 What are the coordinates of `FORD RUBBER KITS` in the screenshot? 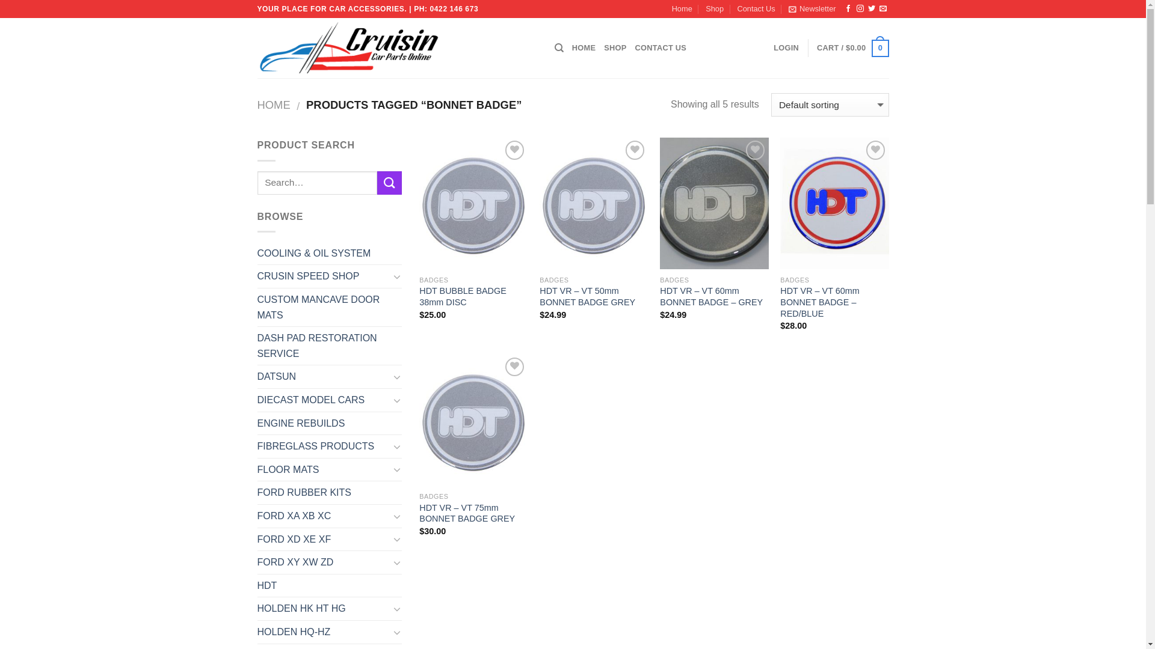 It's located at (330, 493).